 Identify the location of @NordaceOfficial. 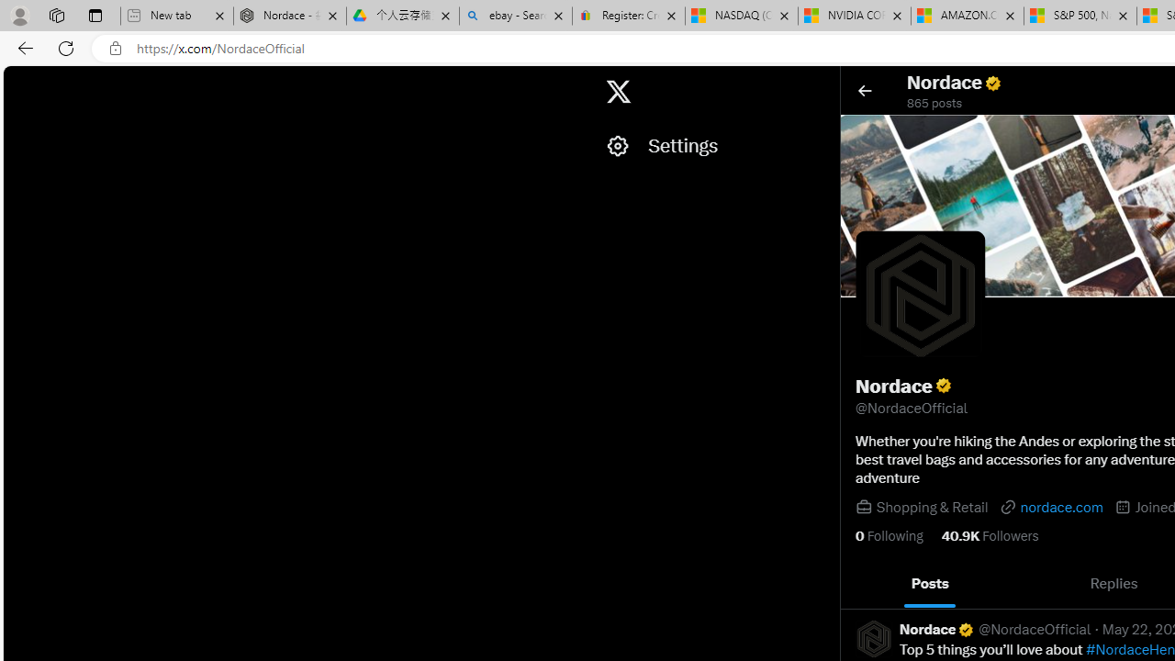
(1035, 630).